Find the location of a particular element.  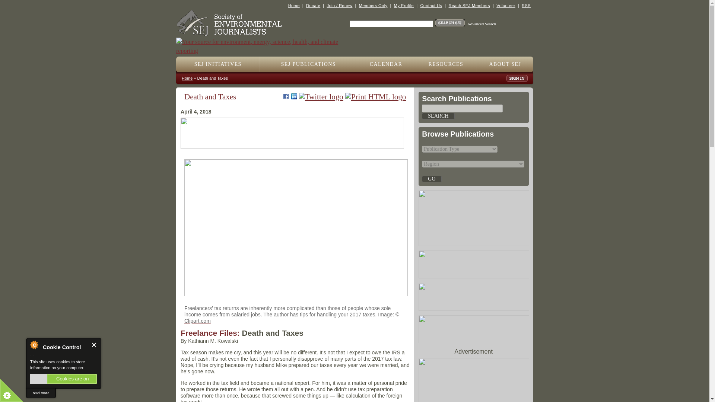

Home is located at coordinates (265, 42).